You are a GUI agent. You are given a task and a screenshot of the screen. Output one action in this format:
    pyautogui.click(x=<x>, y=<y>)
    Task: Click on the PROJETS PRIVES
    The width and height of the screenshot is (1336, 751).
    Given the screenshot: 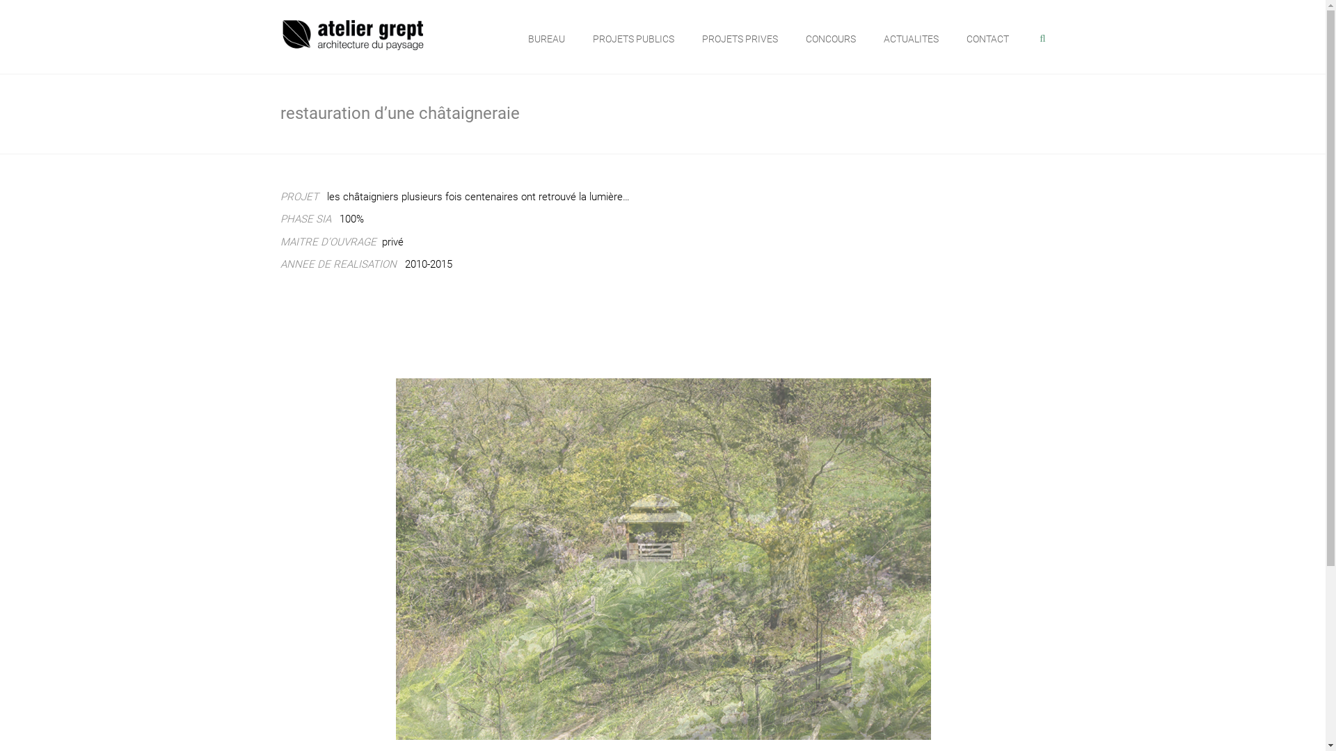 What is the action you would take?
    pyautogui.click(x=740, y=39)
    